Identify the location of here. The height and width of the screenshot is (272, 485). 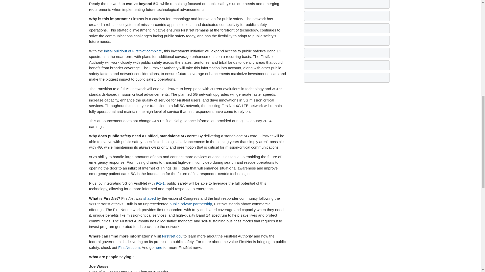
(158, 247).